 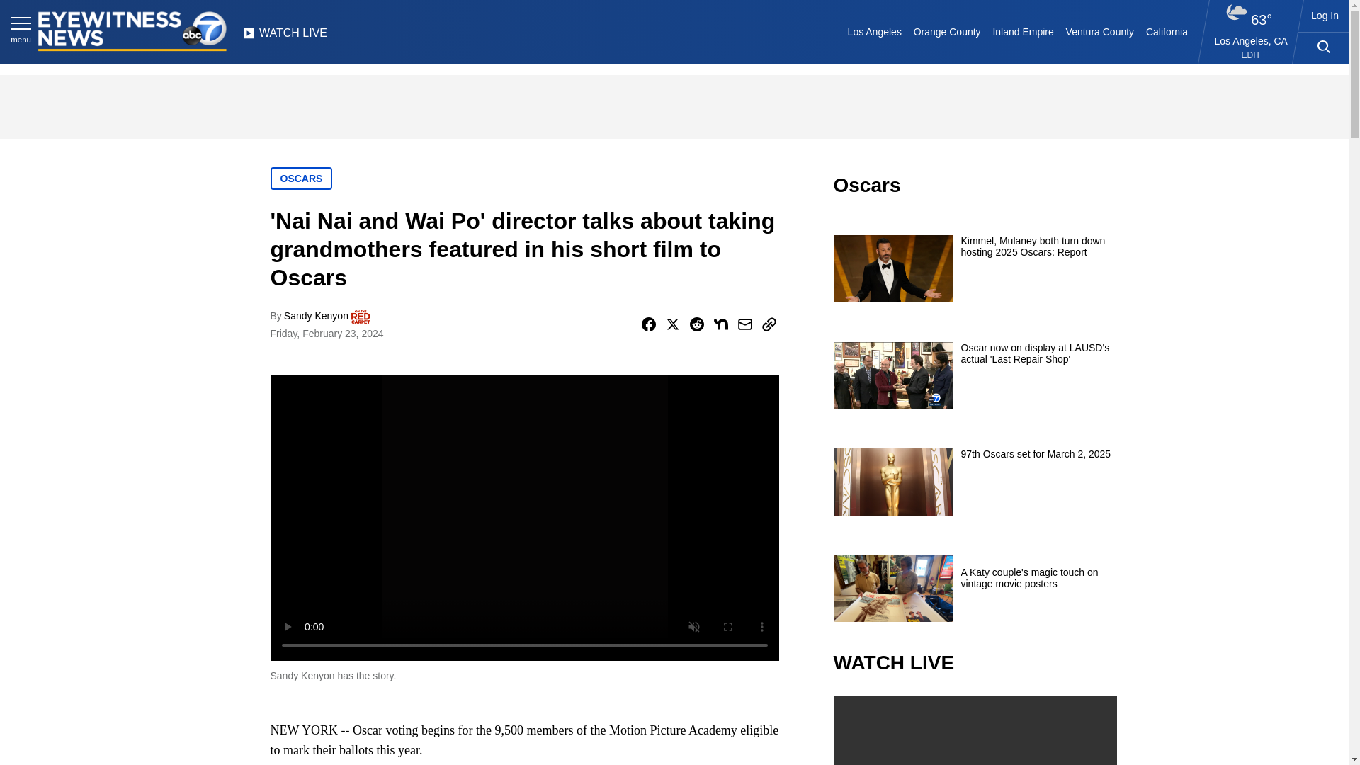 I want to click on video.title, so click(x=975, y=730).